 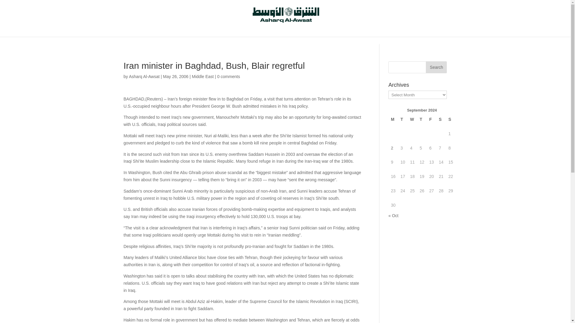 I want to click on Asharq Al-Awsat, so click(x=144, y=77).